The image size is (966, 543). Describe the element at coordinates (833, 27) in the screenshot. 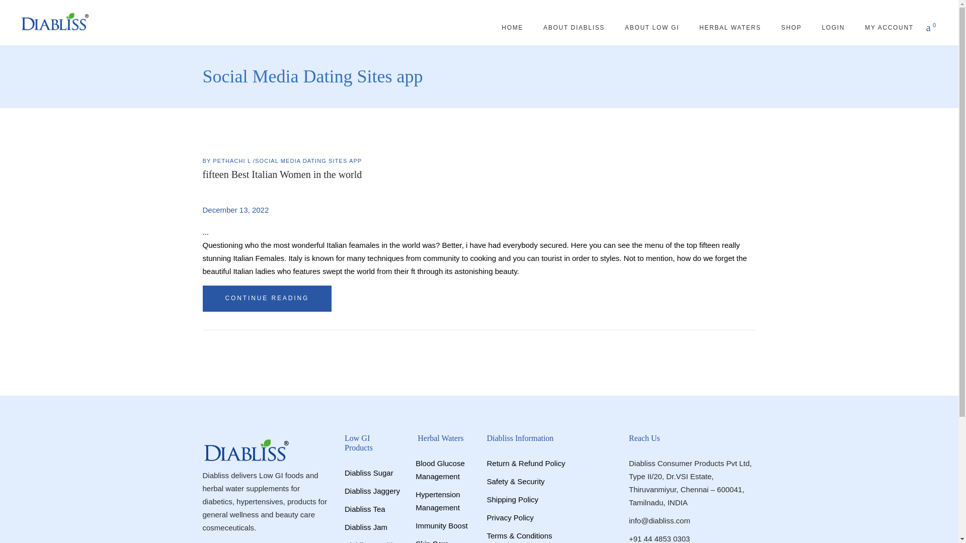

I see `LOGIN` at that location.